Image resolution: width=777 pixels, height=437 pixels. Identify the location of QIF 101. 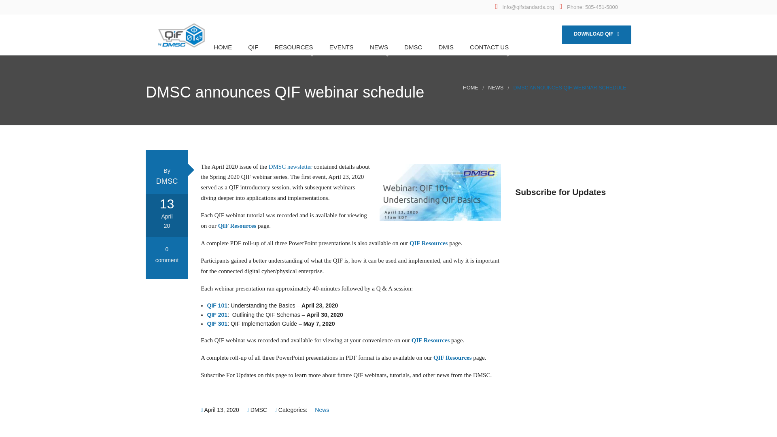
(217, 305).